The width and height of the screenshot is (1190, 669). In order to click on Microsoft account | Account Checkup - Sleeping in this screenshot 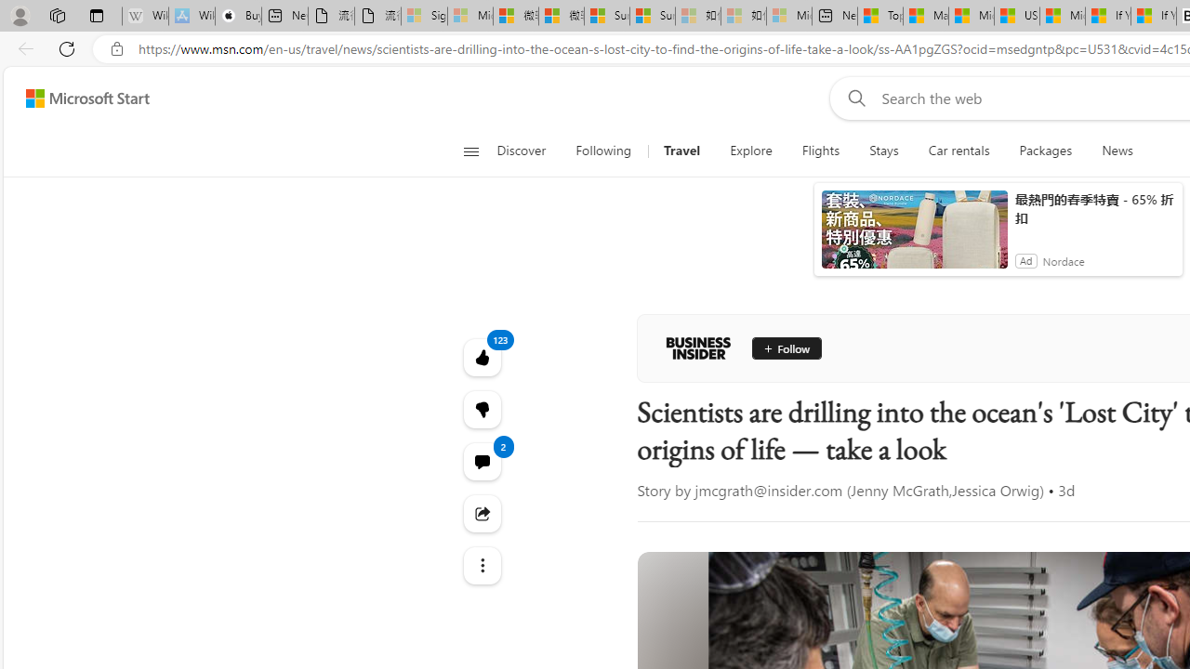, I will do `click(788, 17)`.